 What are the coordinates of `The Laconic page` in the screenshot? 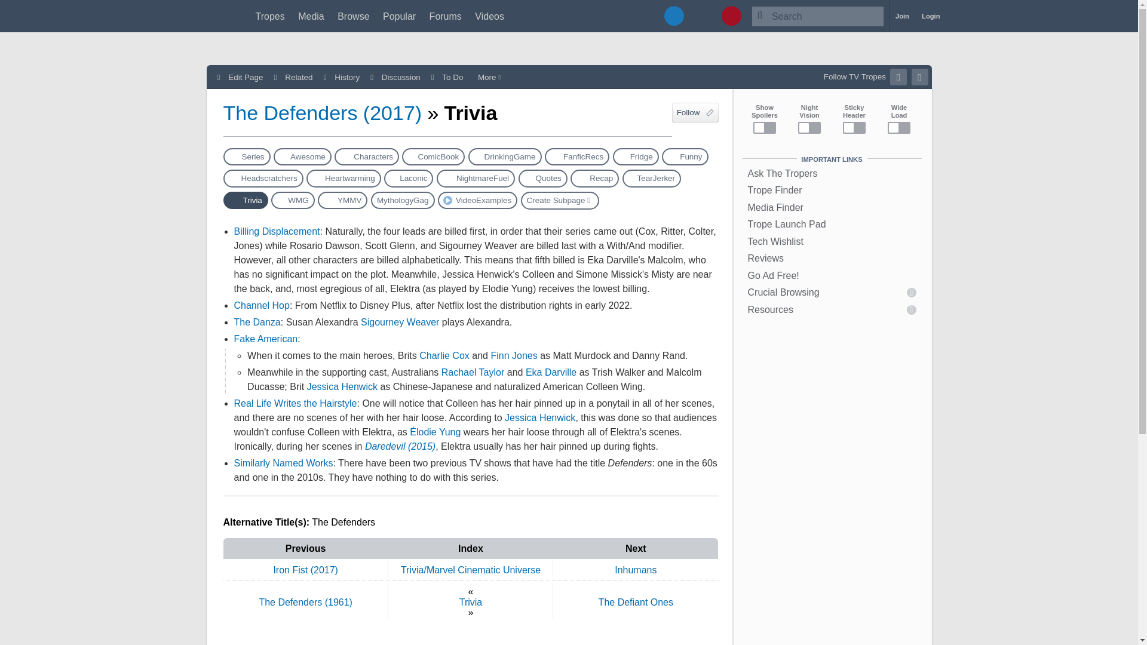 It's located at (409, 178).